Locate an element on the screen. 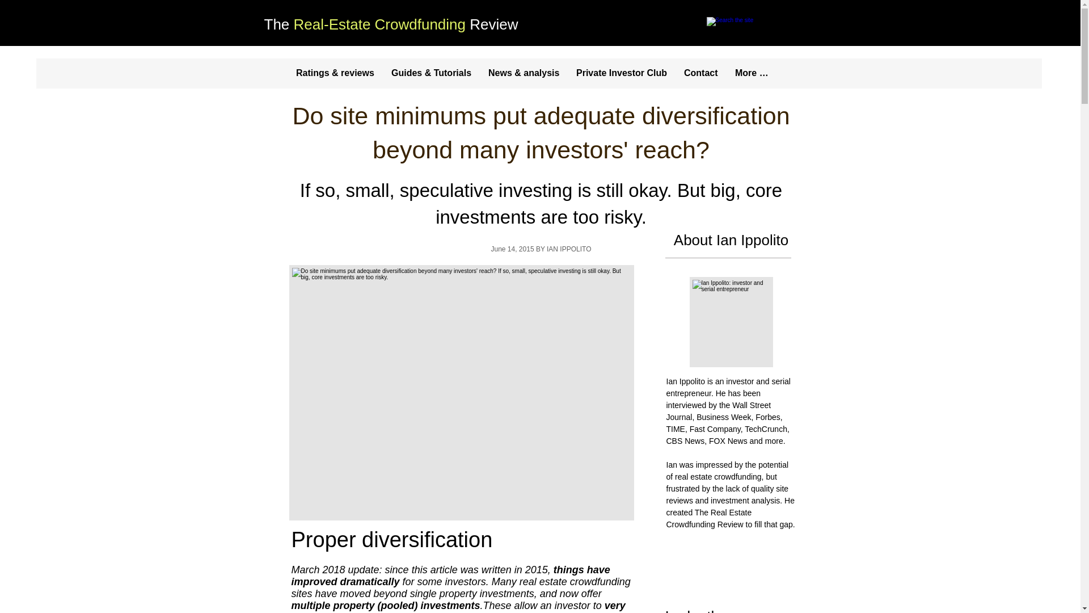 This screenshot has height=613, width=1089. Private Investor Club is located at coordinates (621, 73).